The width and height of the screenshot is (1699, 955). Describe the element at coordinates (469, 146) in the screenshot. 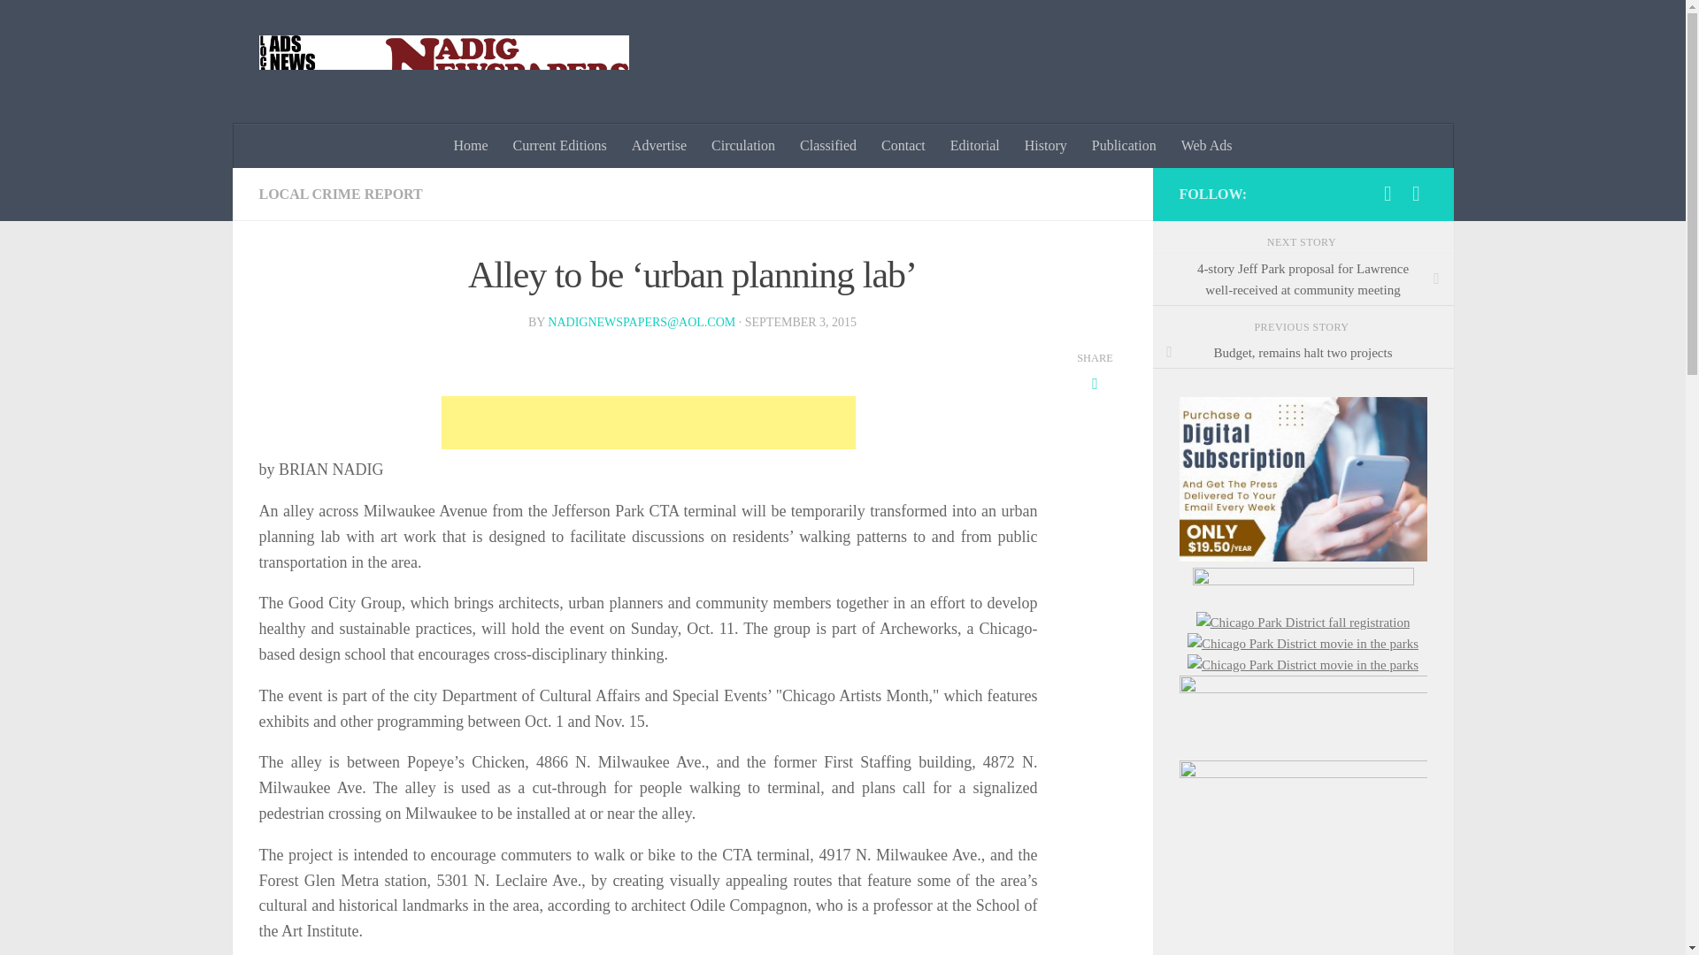

I see `Home` at that location.